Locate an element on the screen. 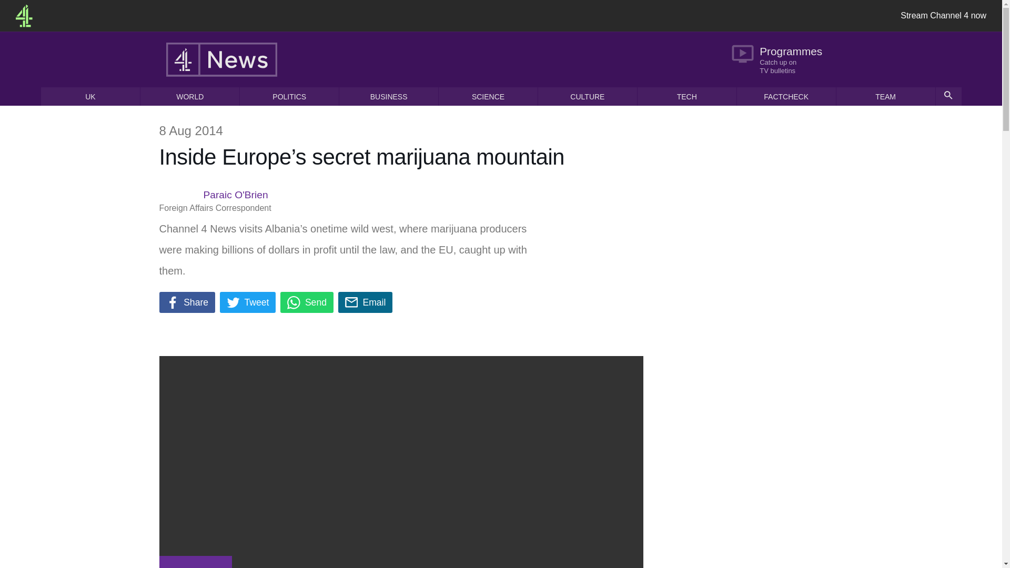  Play Video is located at coordinates (186, 302).